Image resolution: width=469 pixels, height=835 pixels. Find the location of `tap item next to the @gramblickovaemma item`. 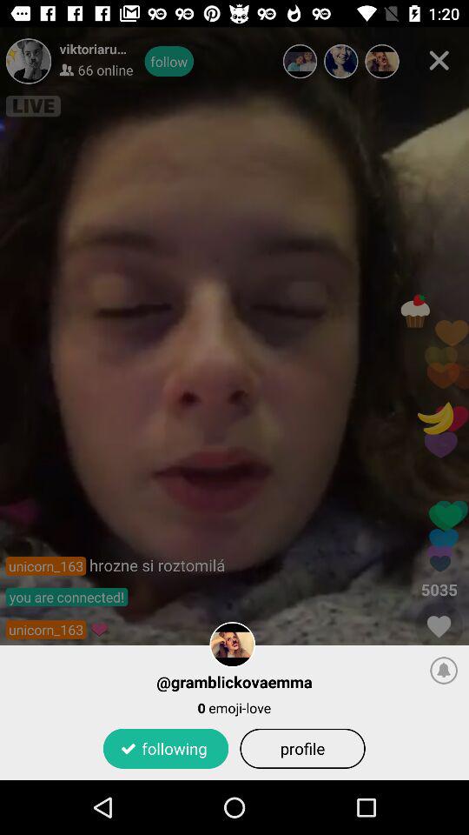

tap item next to the @gramblickovaemma item is located at coordinates (444, 670).